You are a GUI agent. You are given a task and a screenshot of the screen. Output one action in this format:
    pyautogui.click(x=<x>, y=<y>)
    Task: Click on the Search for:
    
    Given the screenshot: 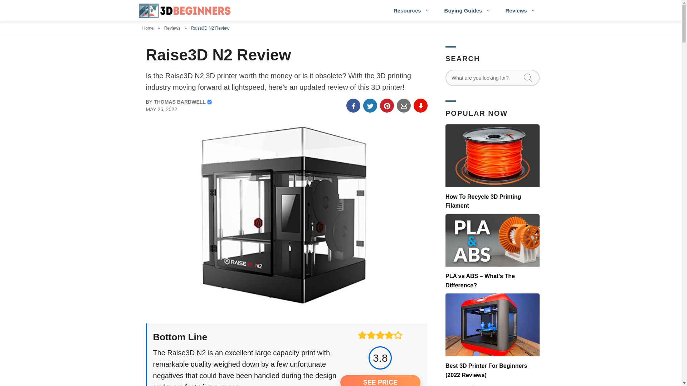 What is the action you would take?
    pyautogui.click(x=492, y=78)
    